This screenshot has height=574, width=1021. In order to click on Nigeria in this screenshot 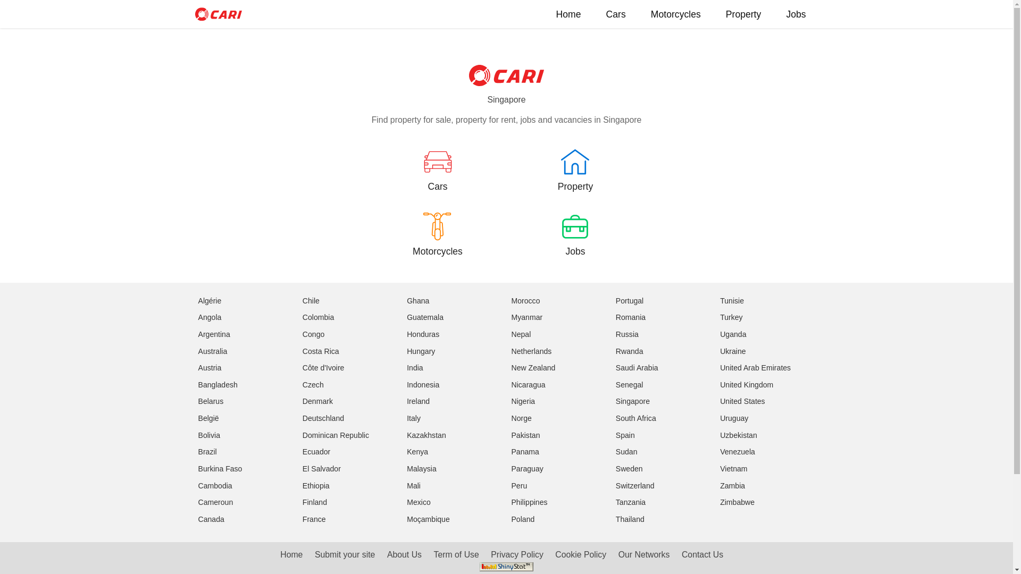, I will do `click(523, 401)`.